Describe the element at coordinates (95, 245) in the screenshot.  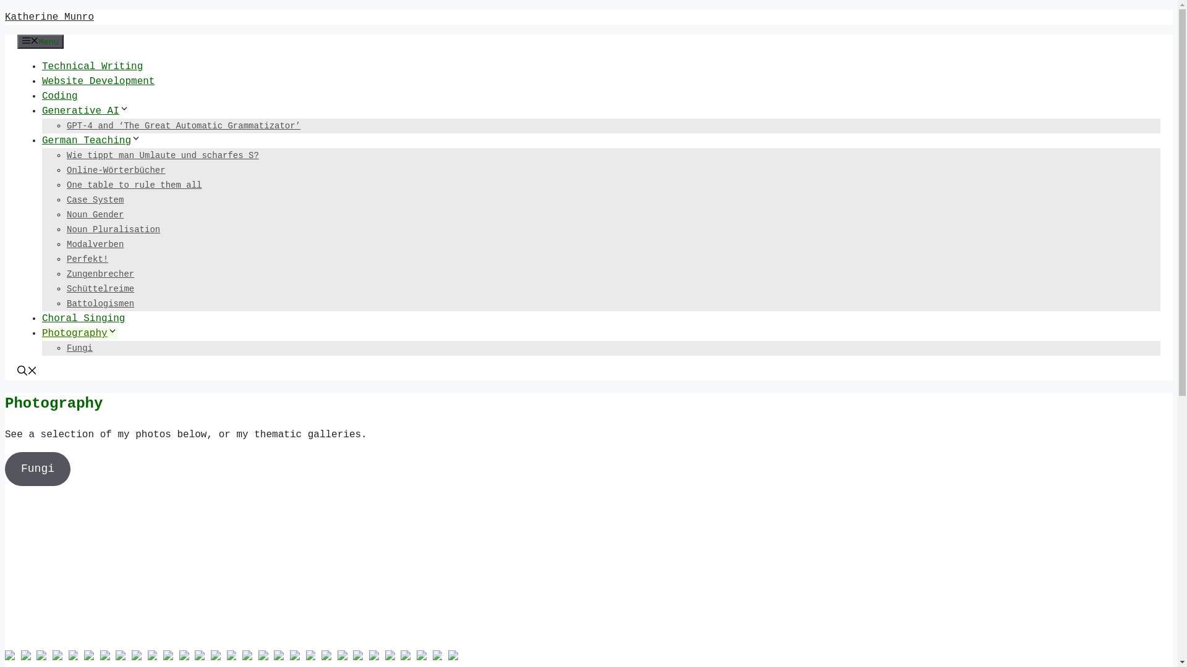
I see `Modalverben` at that location.